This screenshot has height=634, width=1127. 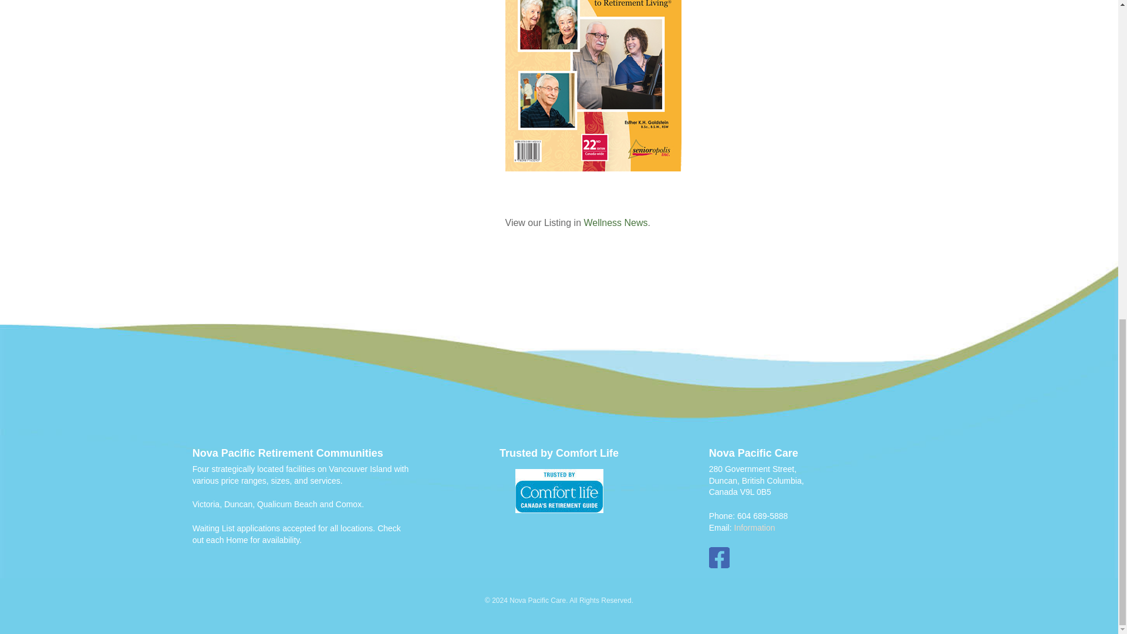 What do you see at coordinates (754, 528) in the screenshot?
I see `Information` at bounding box center [754, 528].